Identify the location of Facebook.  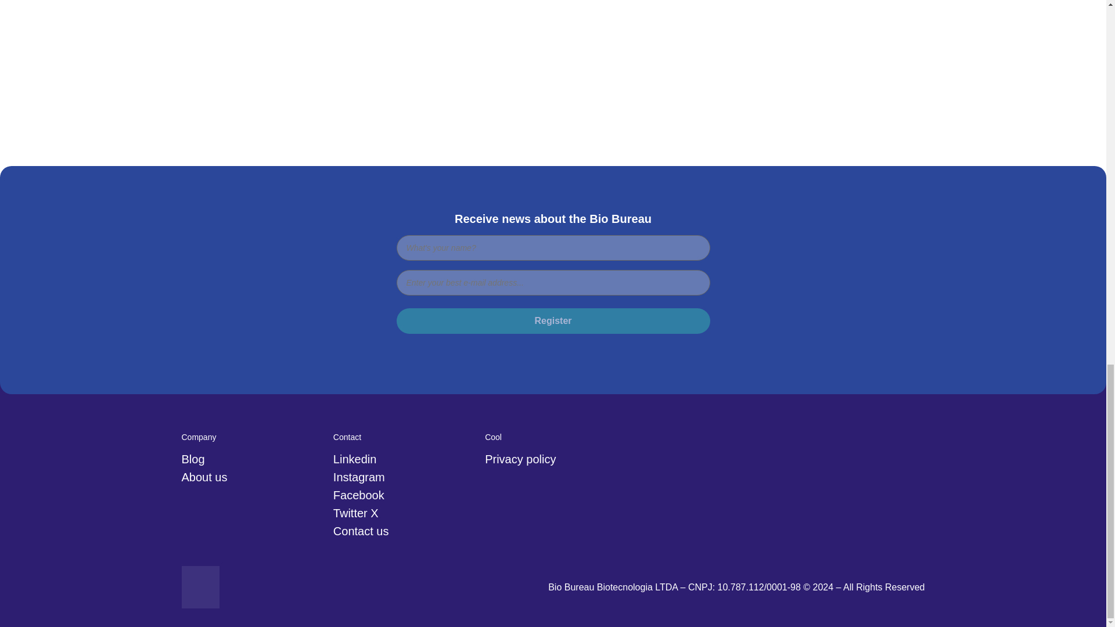
(404, 496).